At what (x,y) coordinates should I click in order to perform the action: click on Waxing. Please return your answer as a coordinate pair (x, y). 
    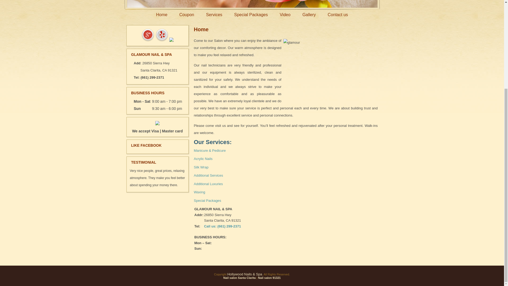
    Looking at the image, I should click on (199, 192).